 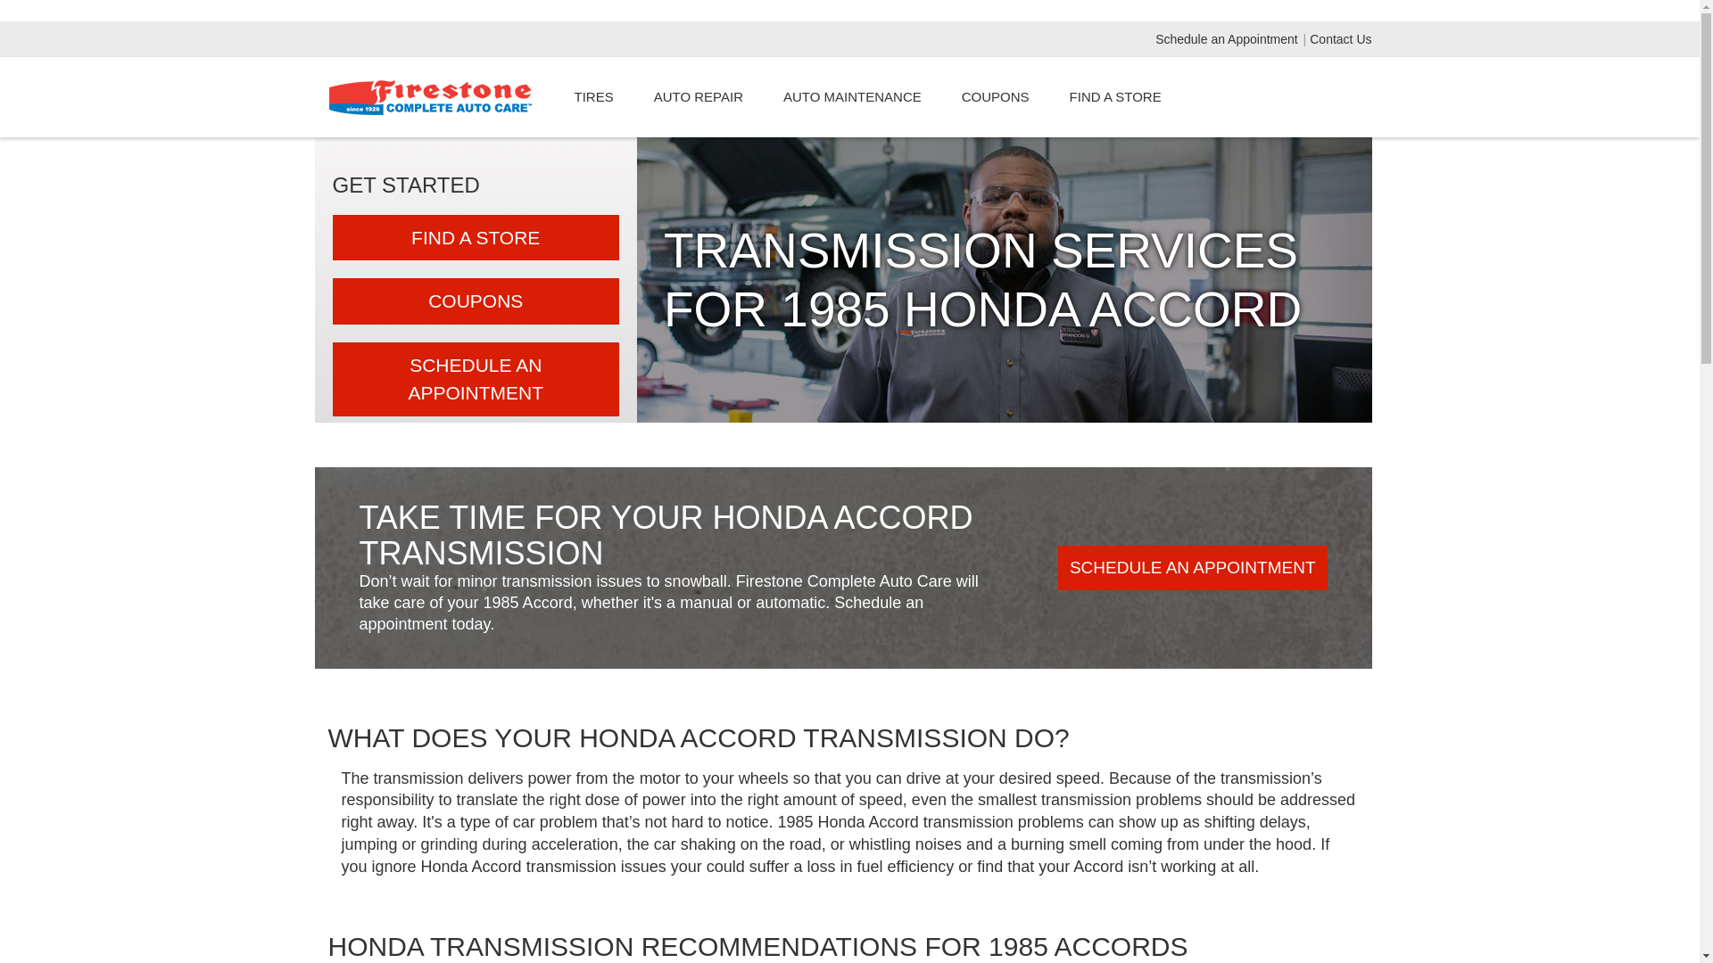 I want to click on SCHEDULE AN APPOINTMENT, so click(x=1193, y=568).